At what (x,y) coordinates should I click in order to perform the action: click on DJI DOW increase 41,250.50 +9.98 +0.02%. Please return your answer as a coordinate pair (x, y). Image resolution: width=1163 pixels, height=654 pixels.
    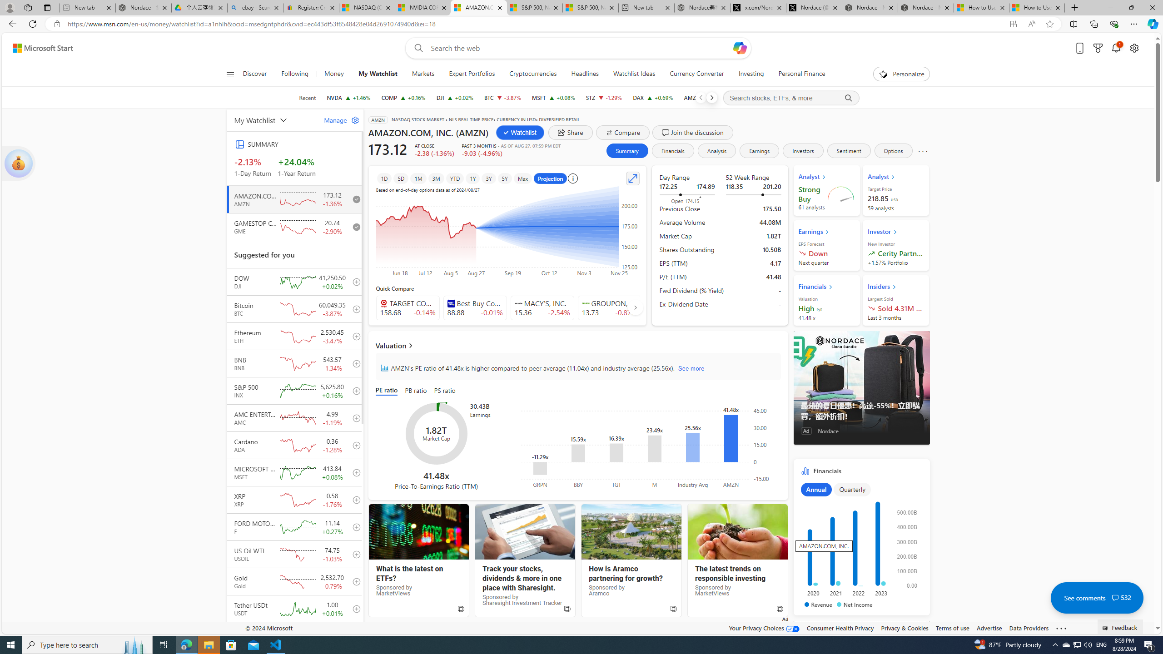
    Looking at the image, I should click on (454, 98).